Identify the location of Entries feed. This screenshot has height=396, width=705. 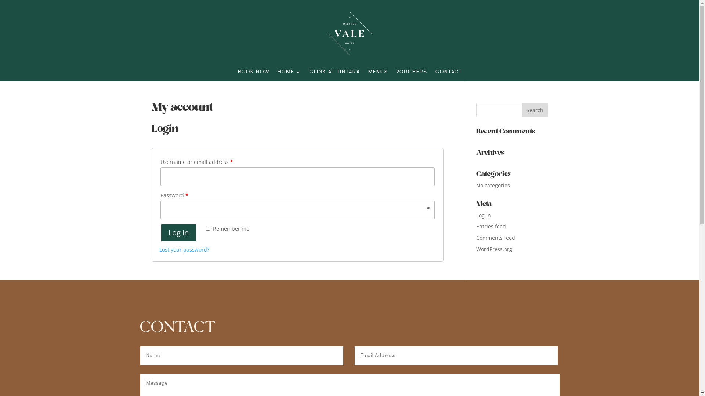
(491, 227).